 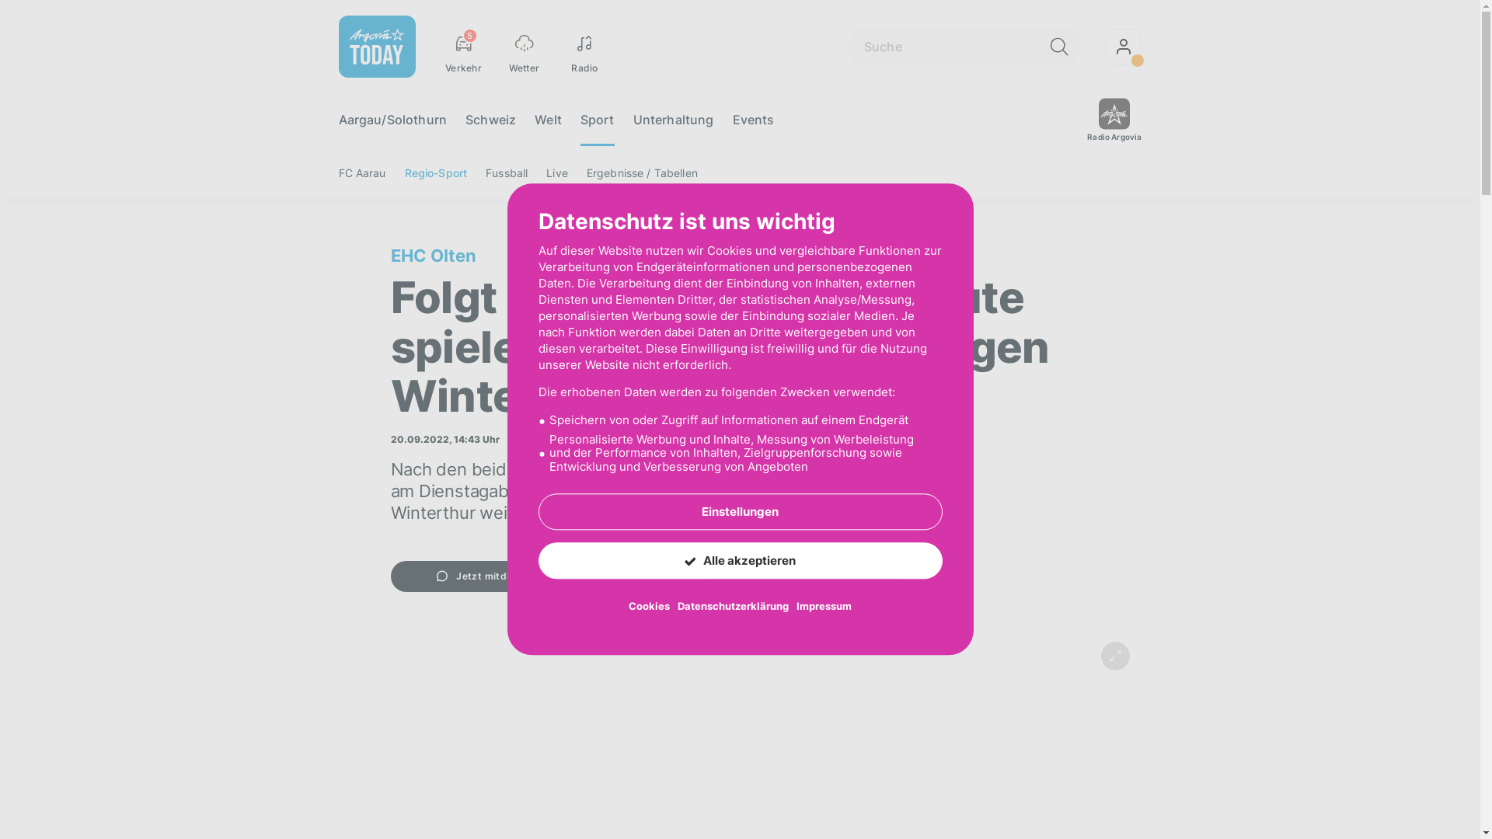 I want to click on Impressum, so click(x=824, y=607).